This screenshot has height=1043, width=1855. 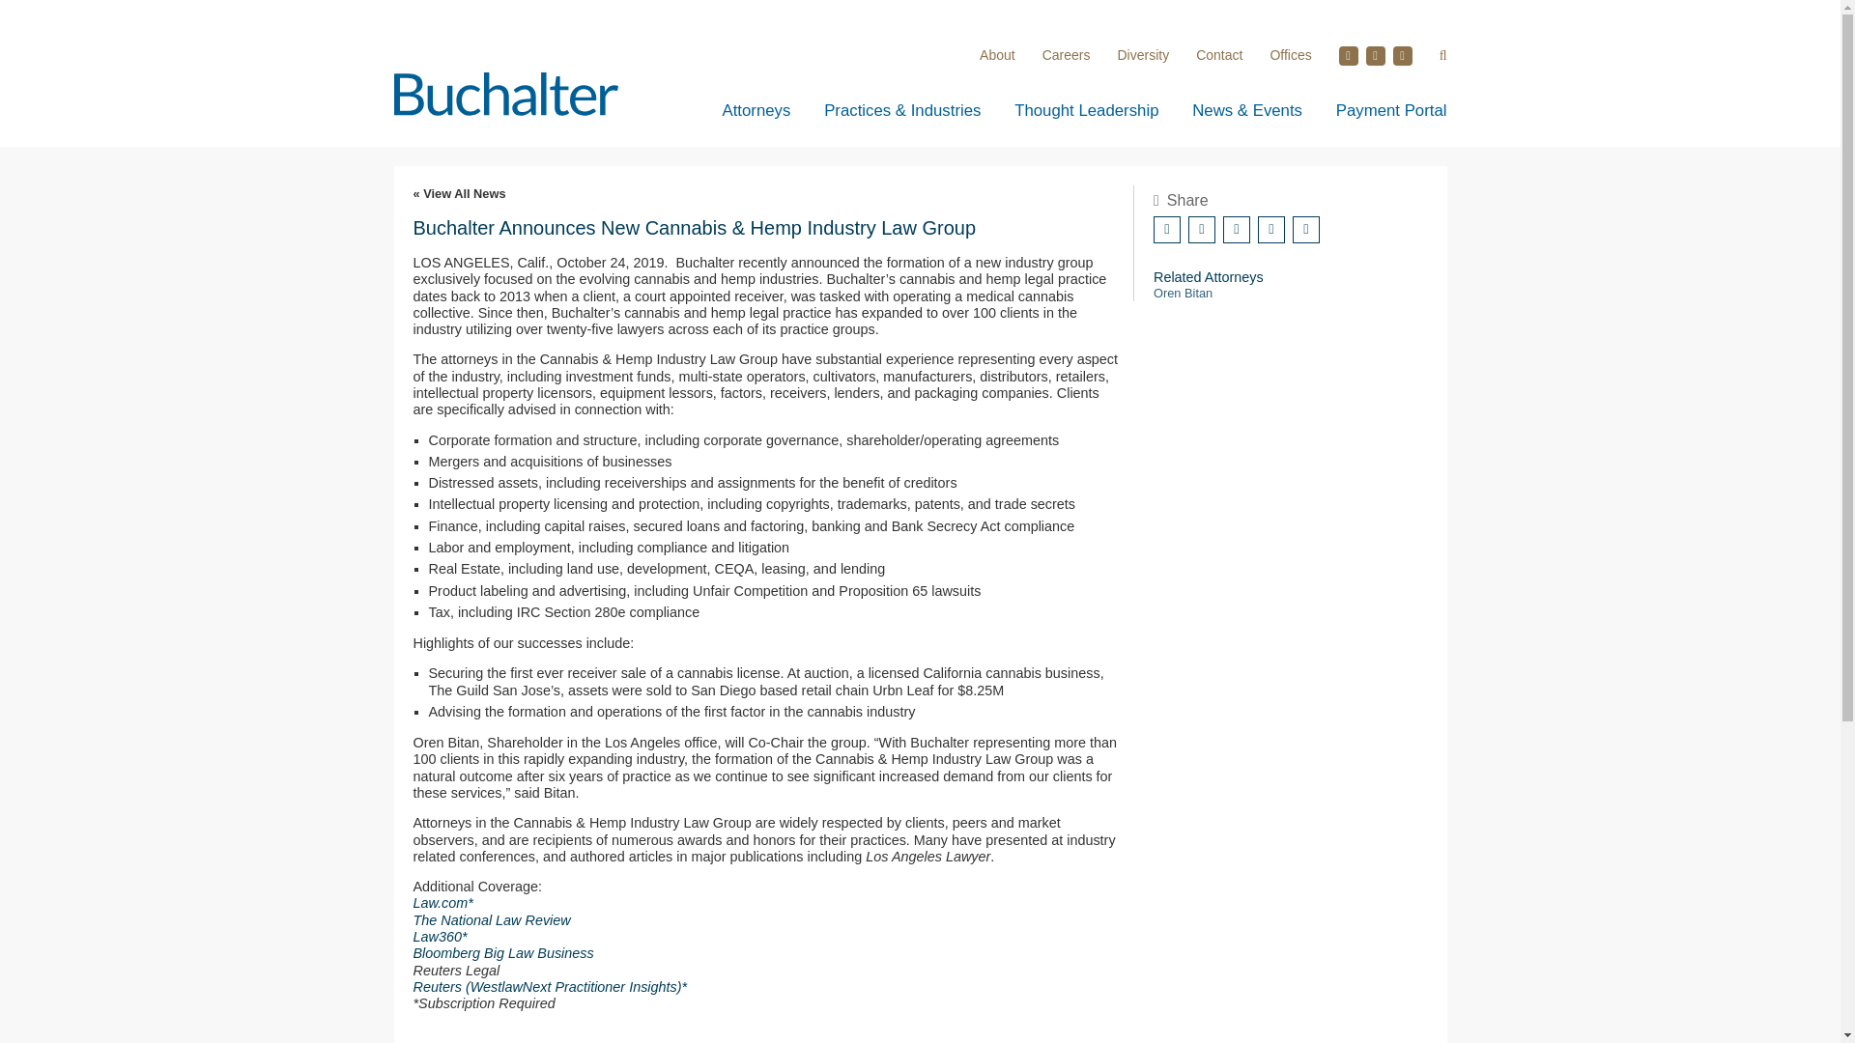 What do you see at coordinates (1086, 110) in the screenshot?
I see `Thought Leadership` at bounding box center [1086, 110].